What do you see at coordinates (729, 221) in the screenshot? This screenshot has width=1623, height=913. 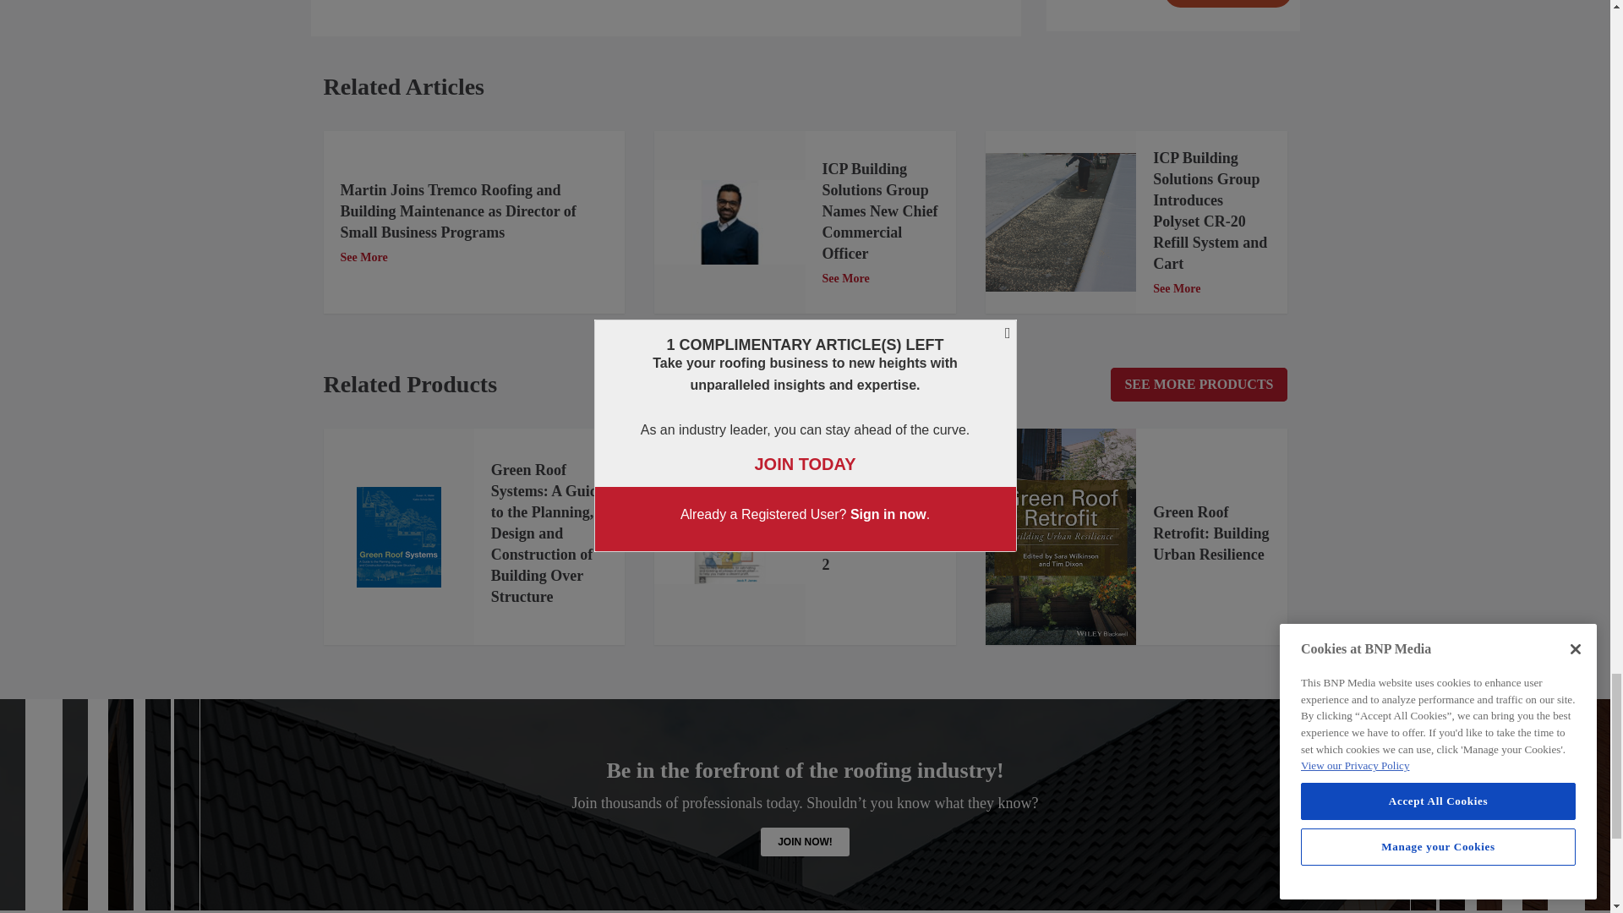 I see `Sami headshot` at bounding box center [729, 221].